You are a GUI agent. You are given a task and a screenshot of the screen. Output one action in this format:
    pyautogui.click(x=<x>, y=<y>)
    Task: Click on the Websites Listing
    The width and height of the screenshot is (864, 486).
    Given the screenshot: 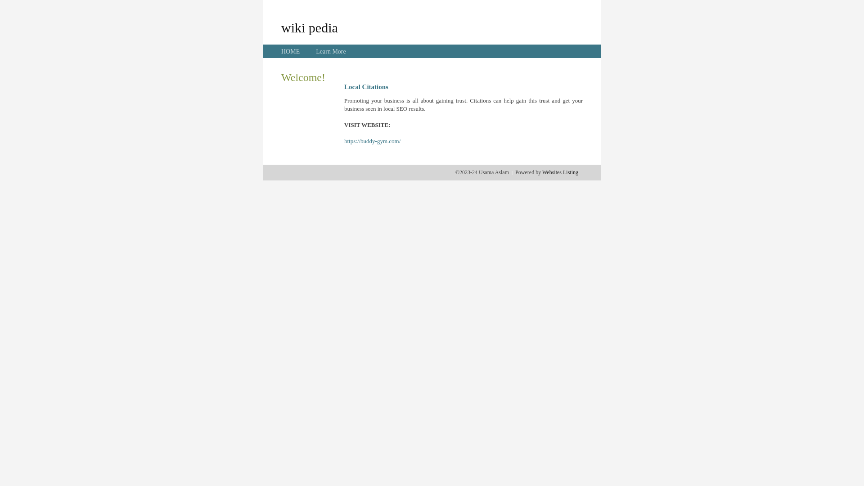 What is the action you would take?
    pyautogui.click(x=560, y=172)
    